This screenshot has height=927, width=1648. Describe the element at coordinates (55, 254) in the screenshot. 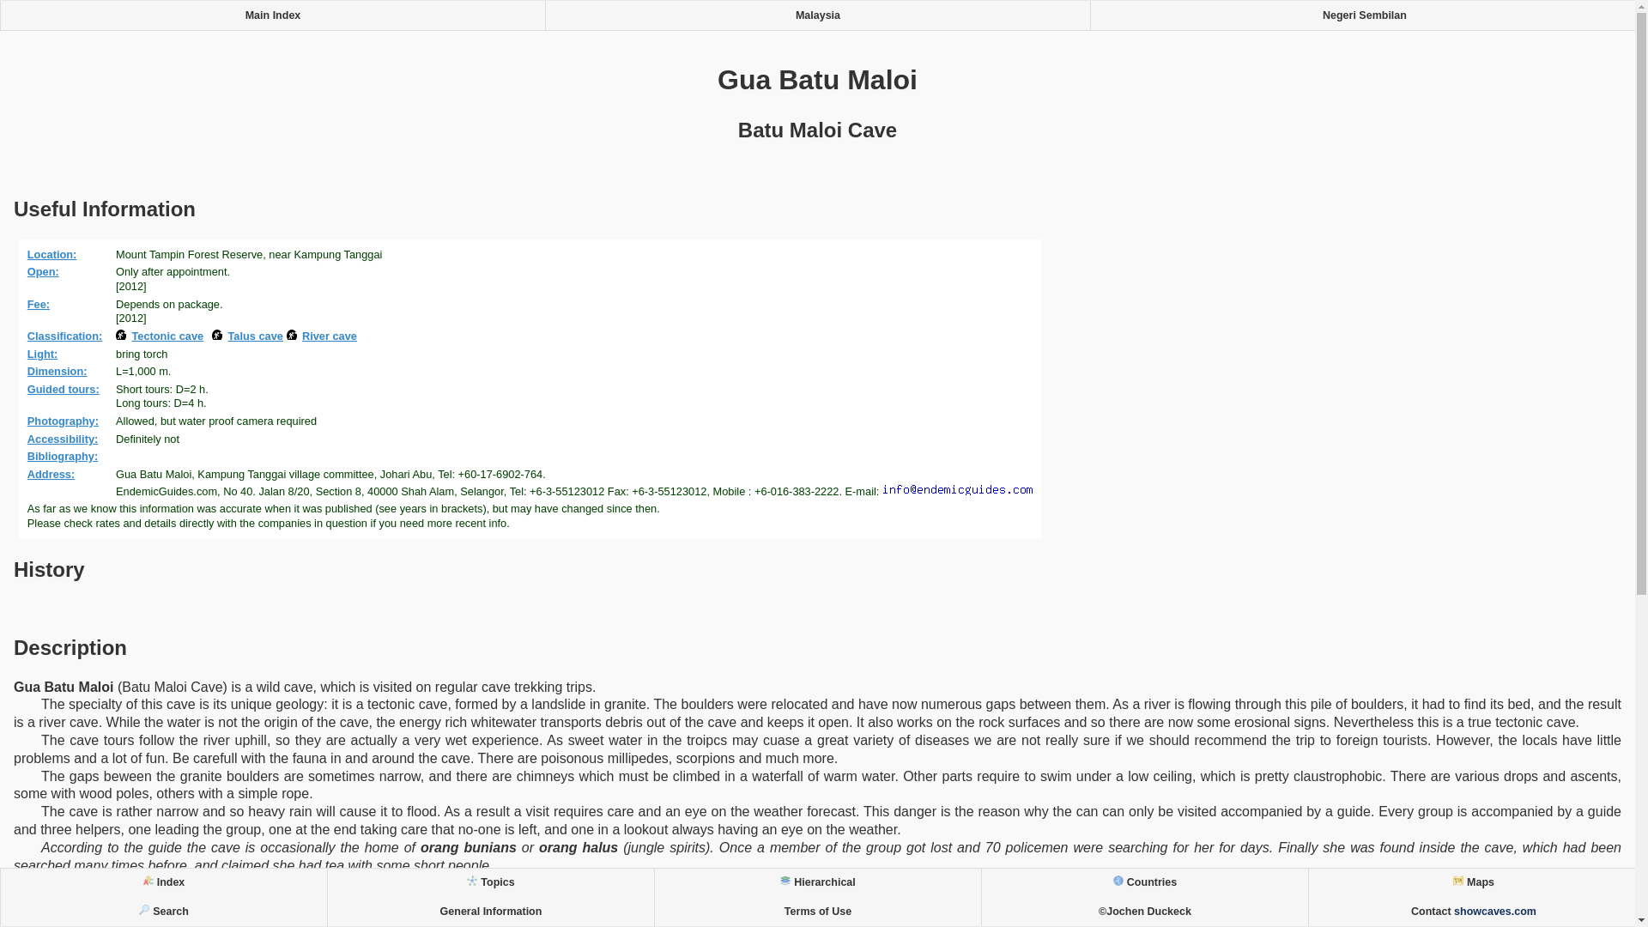

I see `Location:` at that location.